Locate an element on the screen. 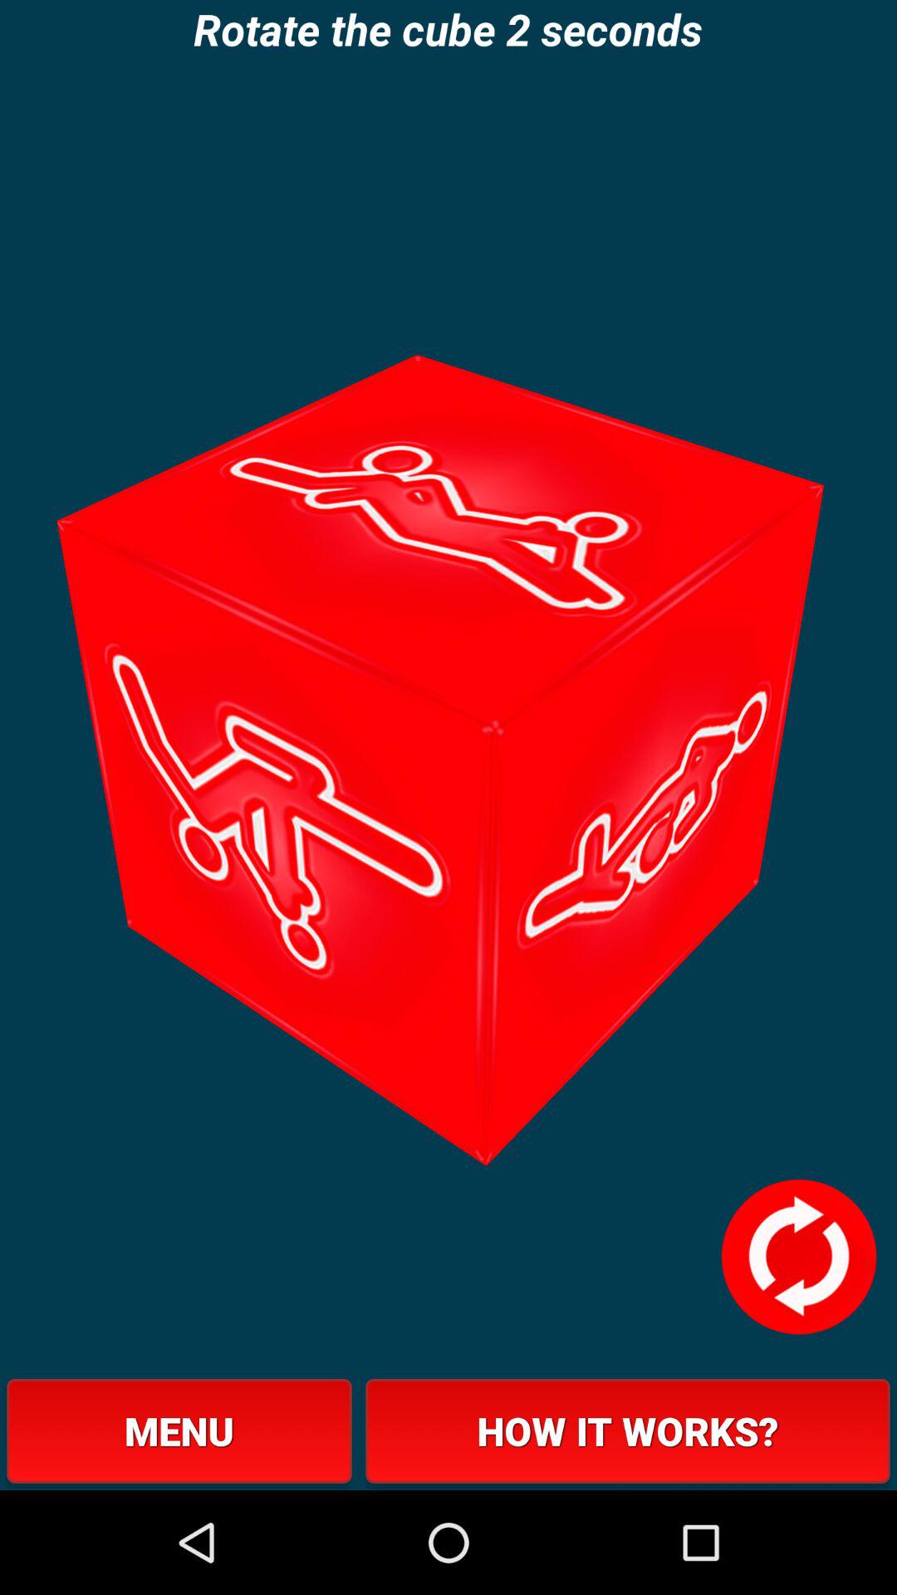 The width and height of the screenshot is (897, 1595). rotate is located at coordinates (798, 1257).